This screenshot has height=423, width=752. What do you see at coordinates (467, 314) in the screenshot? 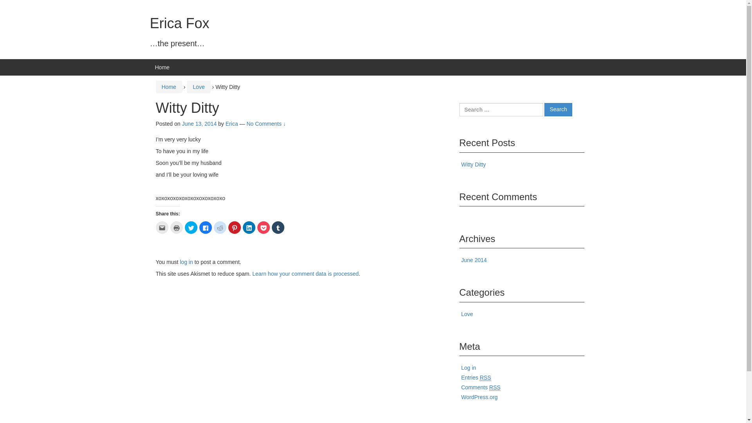
I see `Love` at bounding box center [467, 314].